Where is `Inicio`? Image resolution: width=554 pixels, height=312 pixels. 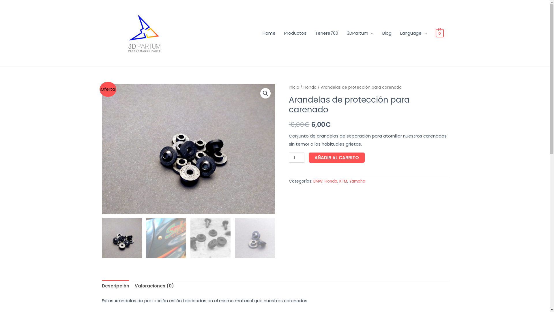 Inicio is located at coordinates (294, 87).